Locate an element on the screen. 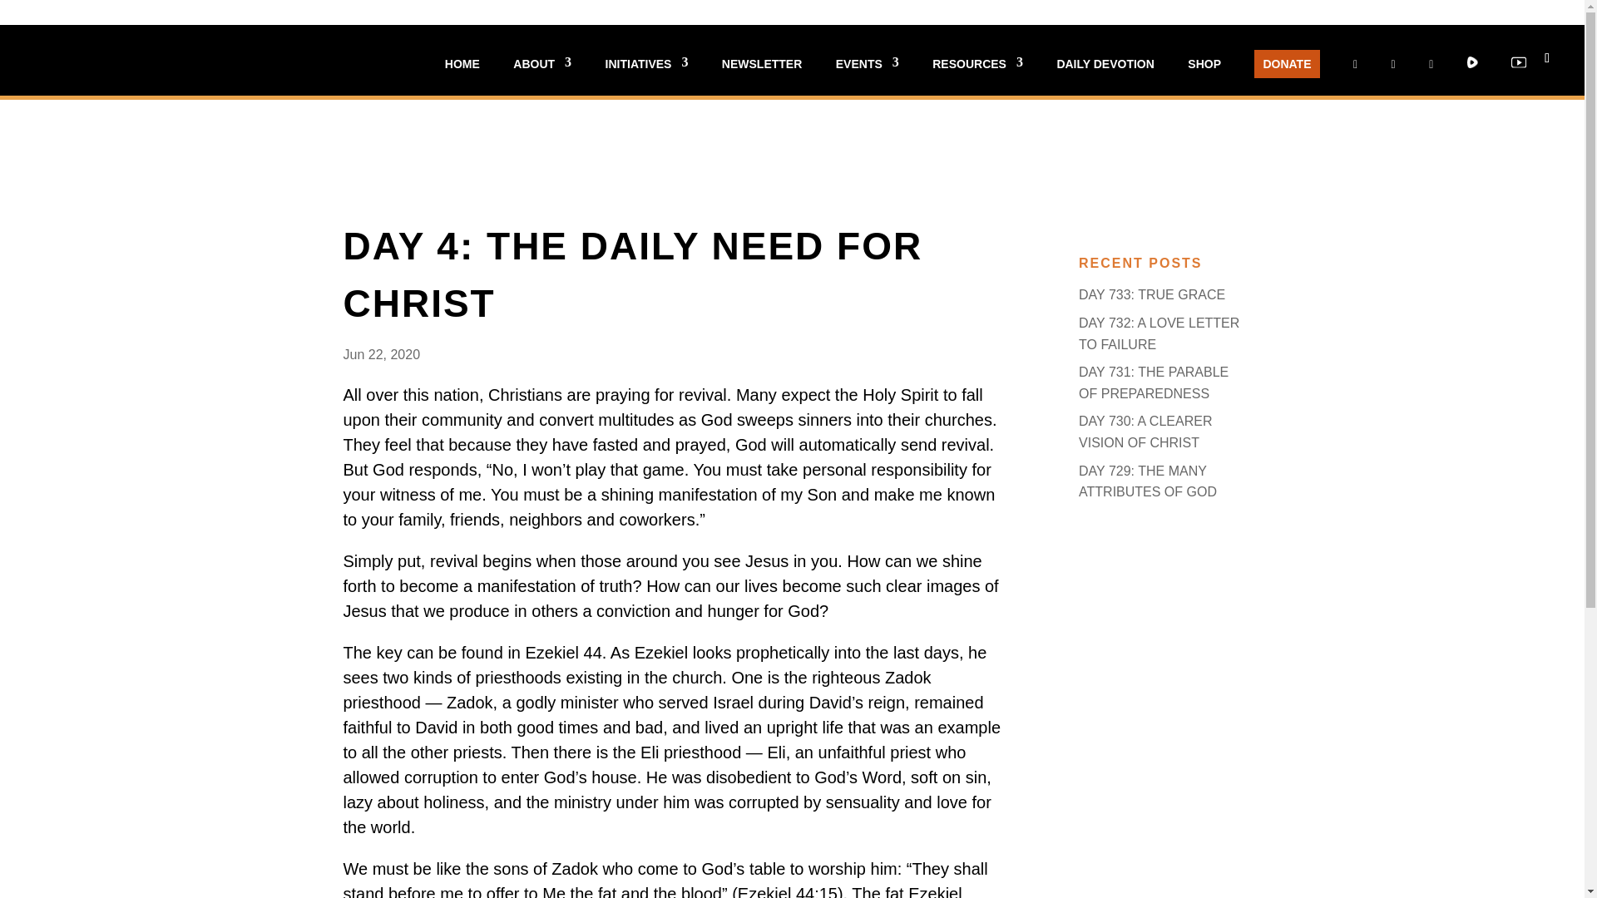 The image size is (1597, 898). Shop Here is located at coordinates (889, 80).